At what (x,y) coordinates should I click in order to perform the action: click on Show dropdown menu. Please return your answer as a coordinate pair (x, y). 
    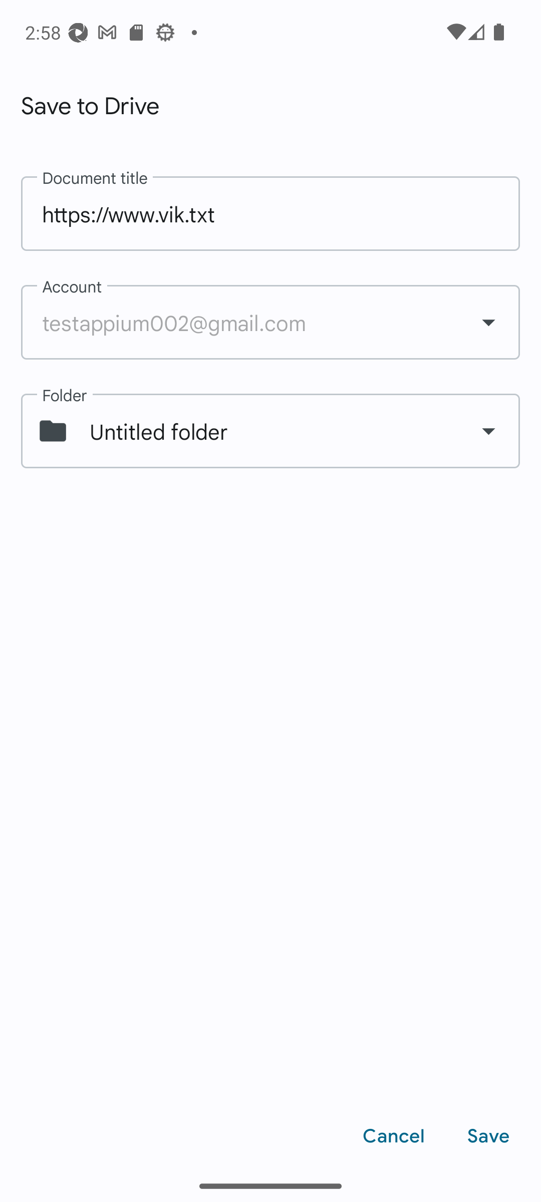
    Looking at the image, I should click on (488, 322).